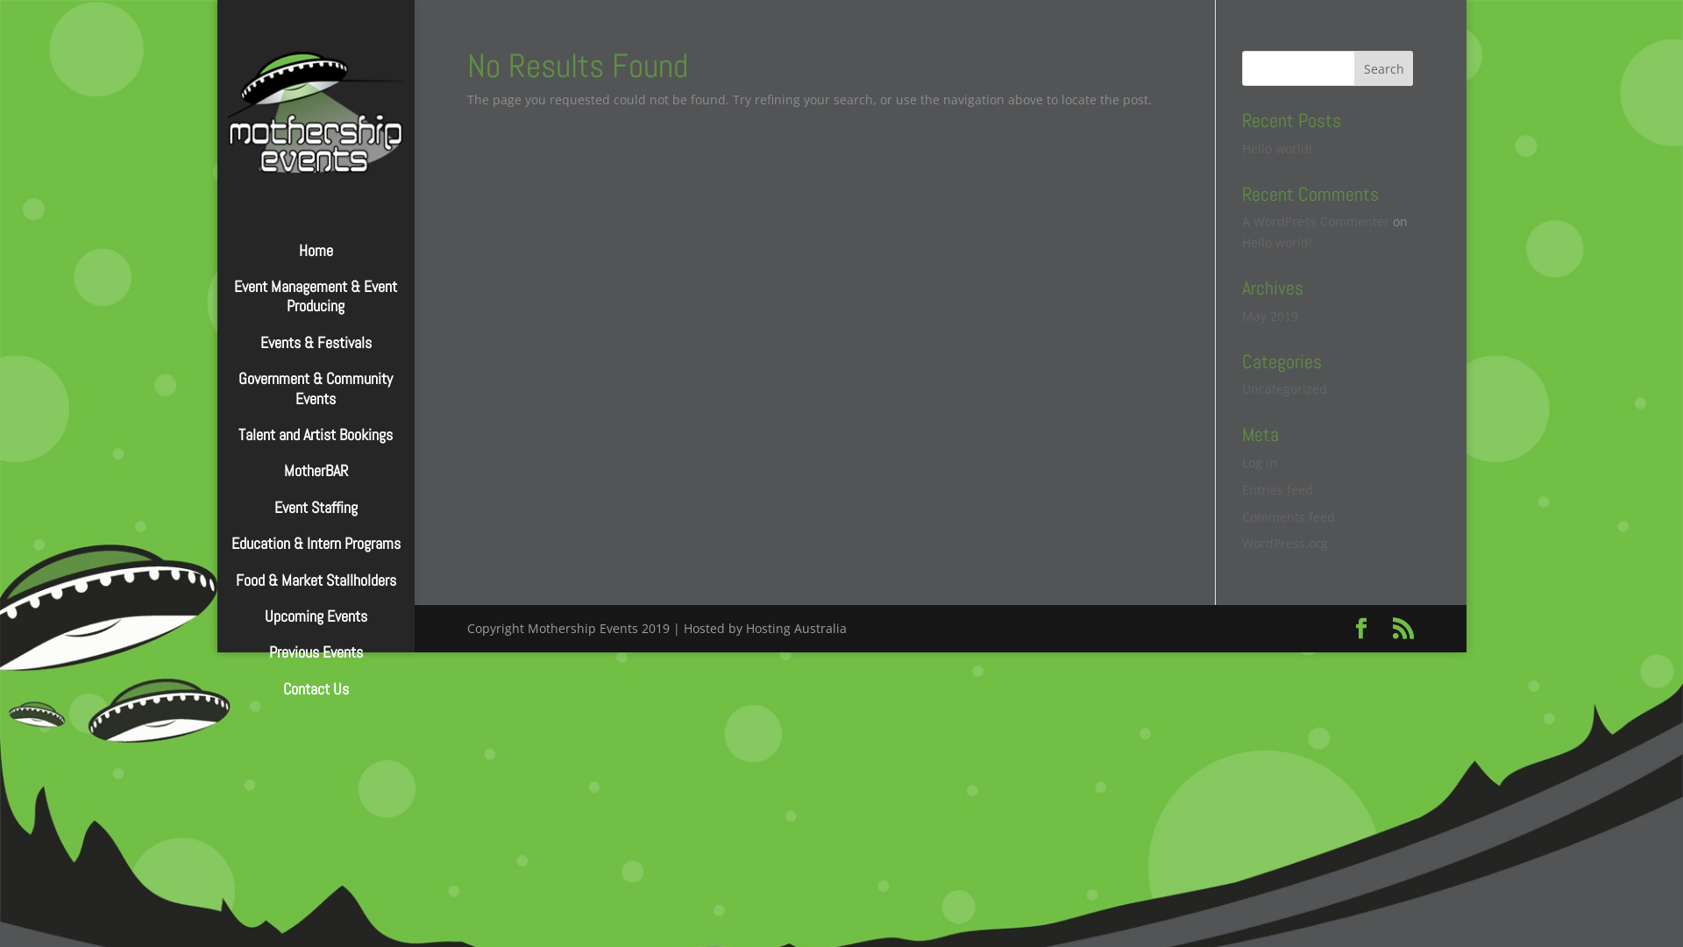  I want to click on Entries feed, so click(1278, 489).